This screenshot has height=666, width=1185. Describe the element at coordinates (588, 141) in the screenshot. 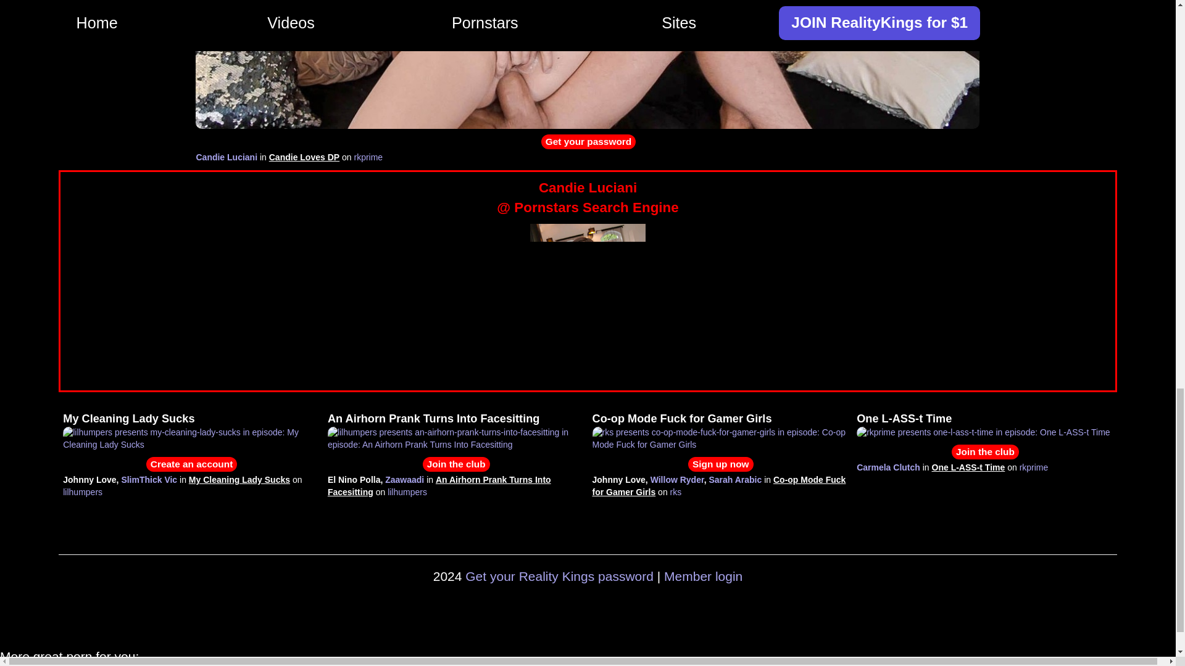

I see `Get your password` at that location.